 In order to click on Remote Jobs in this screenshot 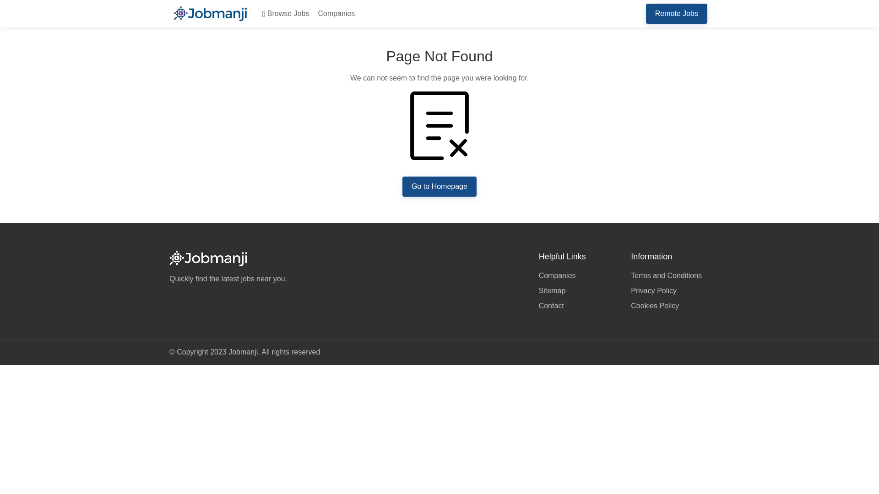, I will do `click(677, 13)`.